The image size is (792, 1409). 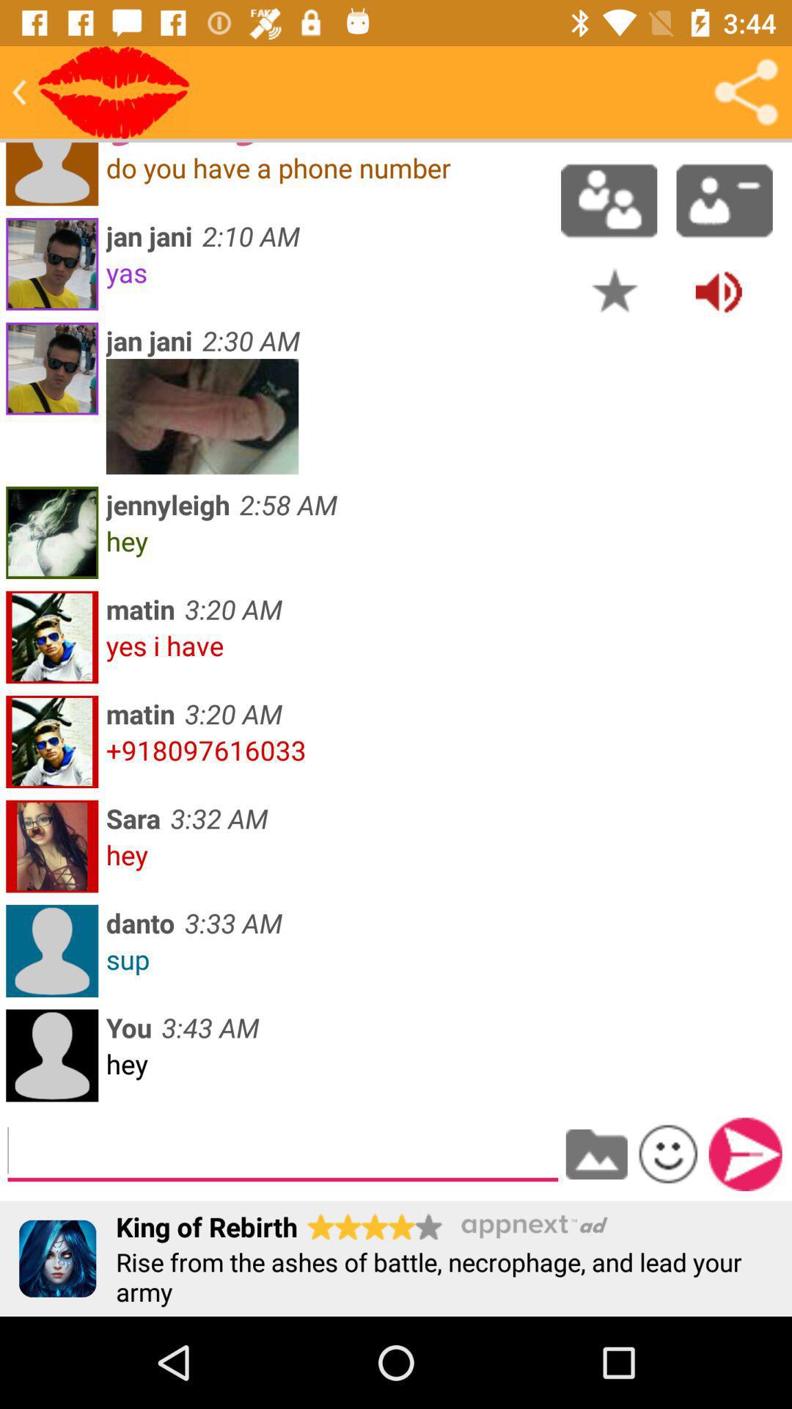 I want to click on share, so click(x=746, y=92).